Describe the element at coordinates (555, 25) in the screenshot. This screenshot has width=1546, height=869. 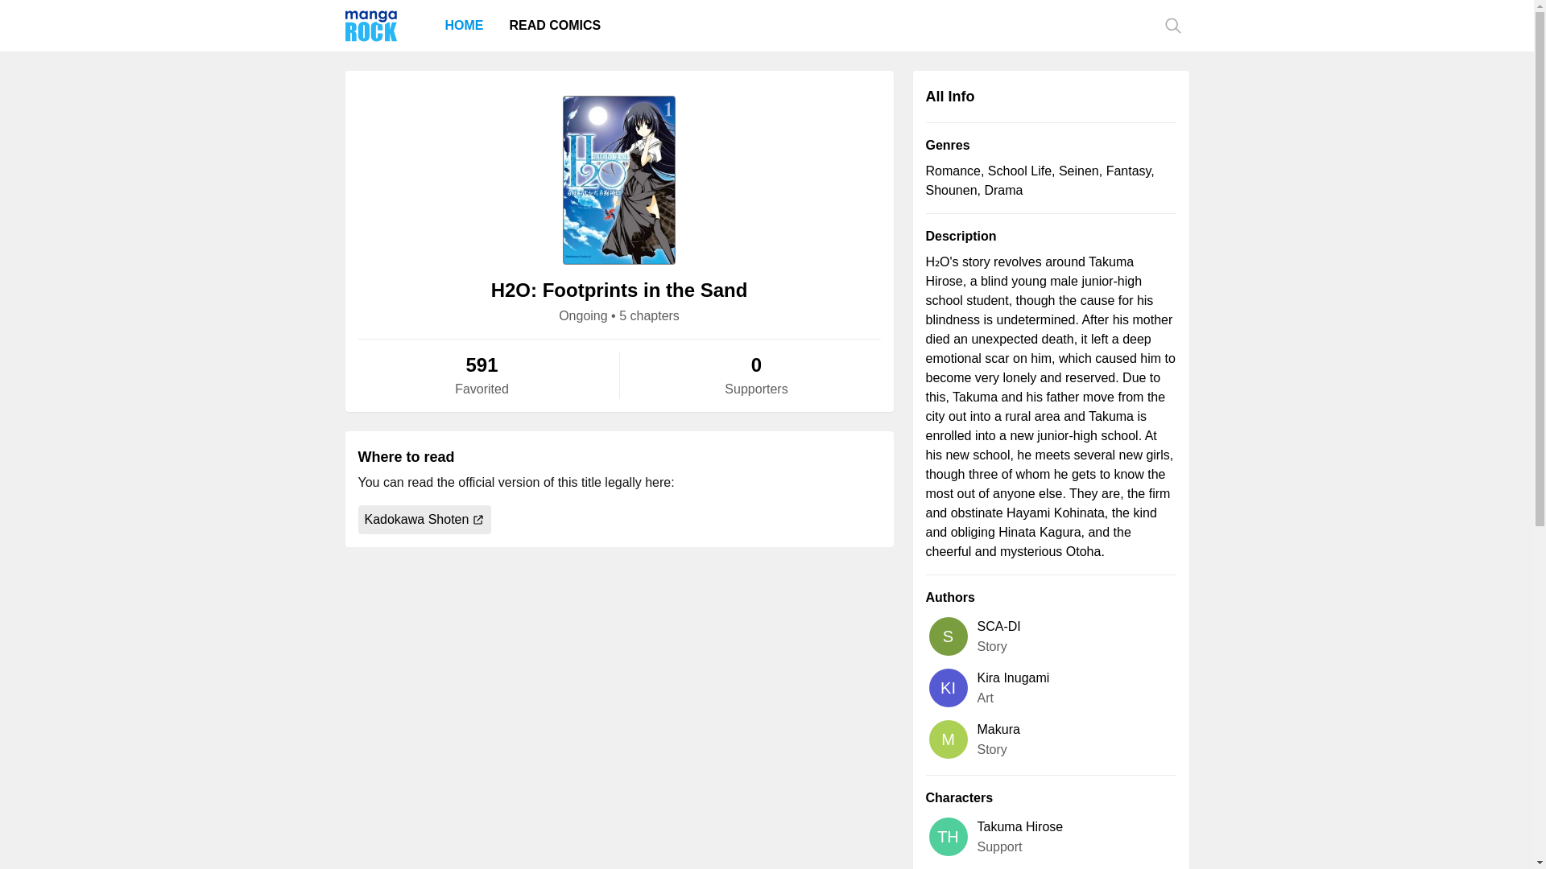
I see `READ COMICS` at that location.